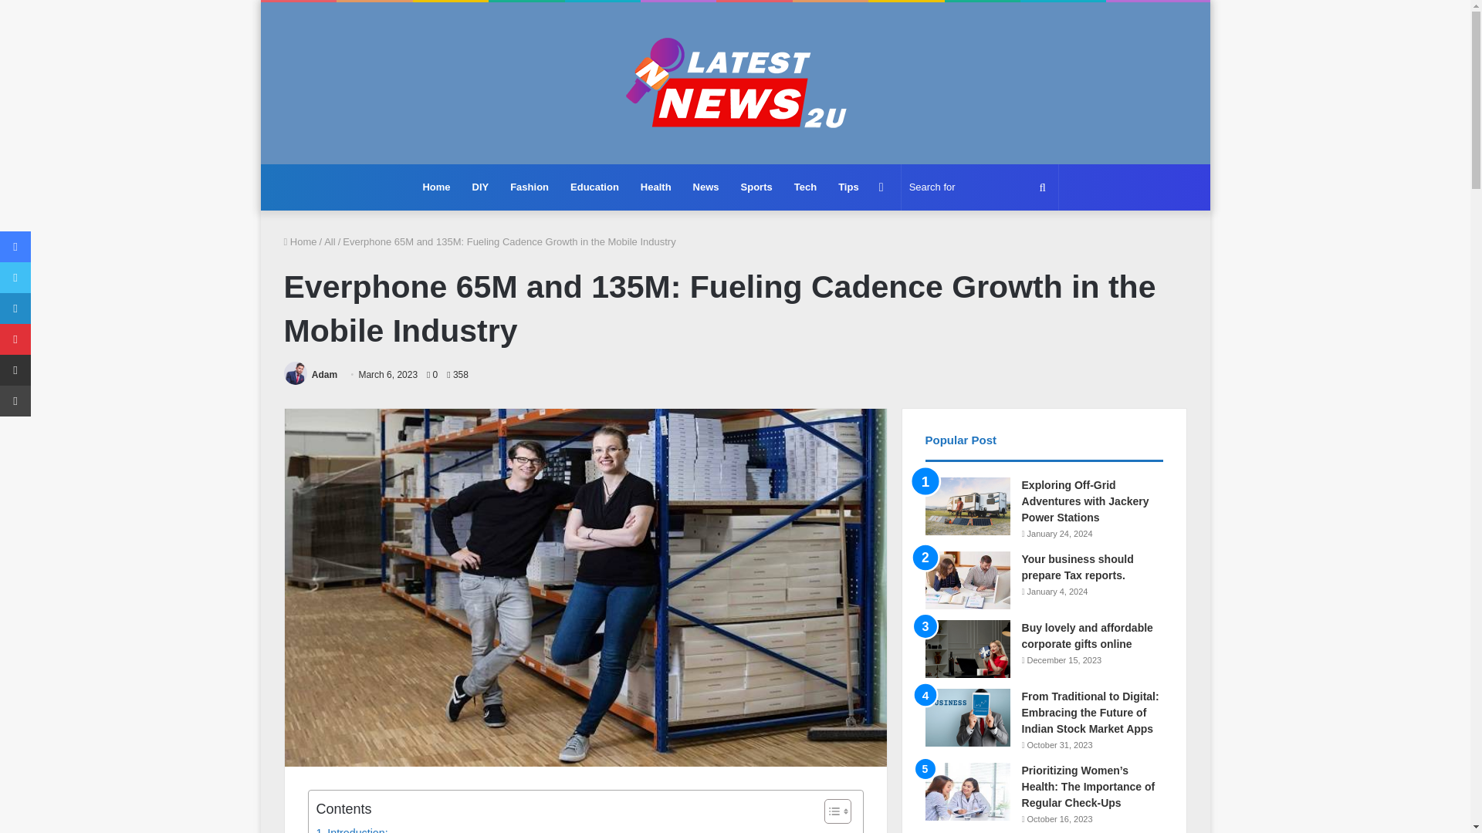 The height and width of the screenshot is (833, 1482). What do you see at coordinates (594, 187) in the screenshot?
I see `Education` at bounding box center [594, 187].